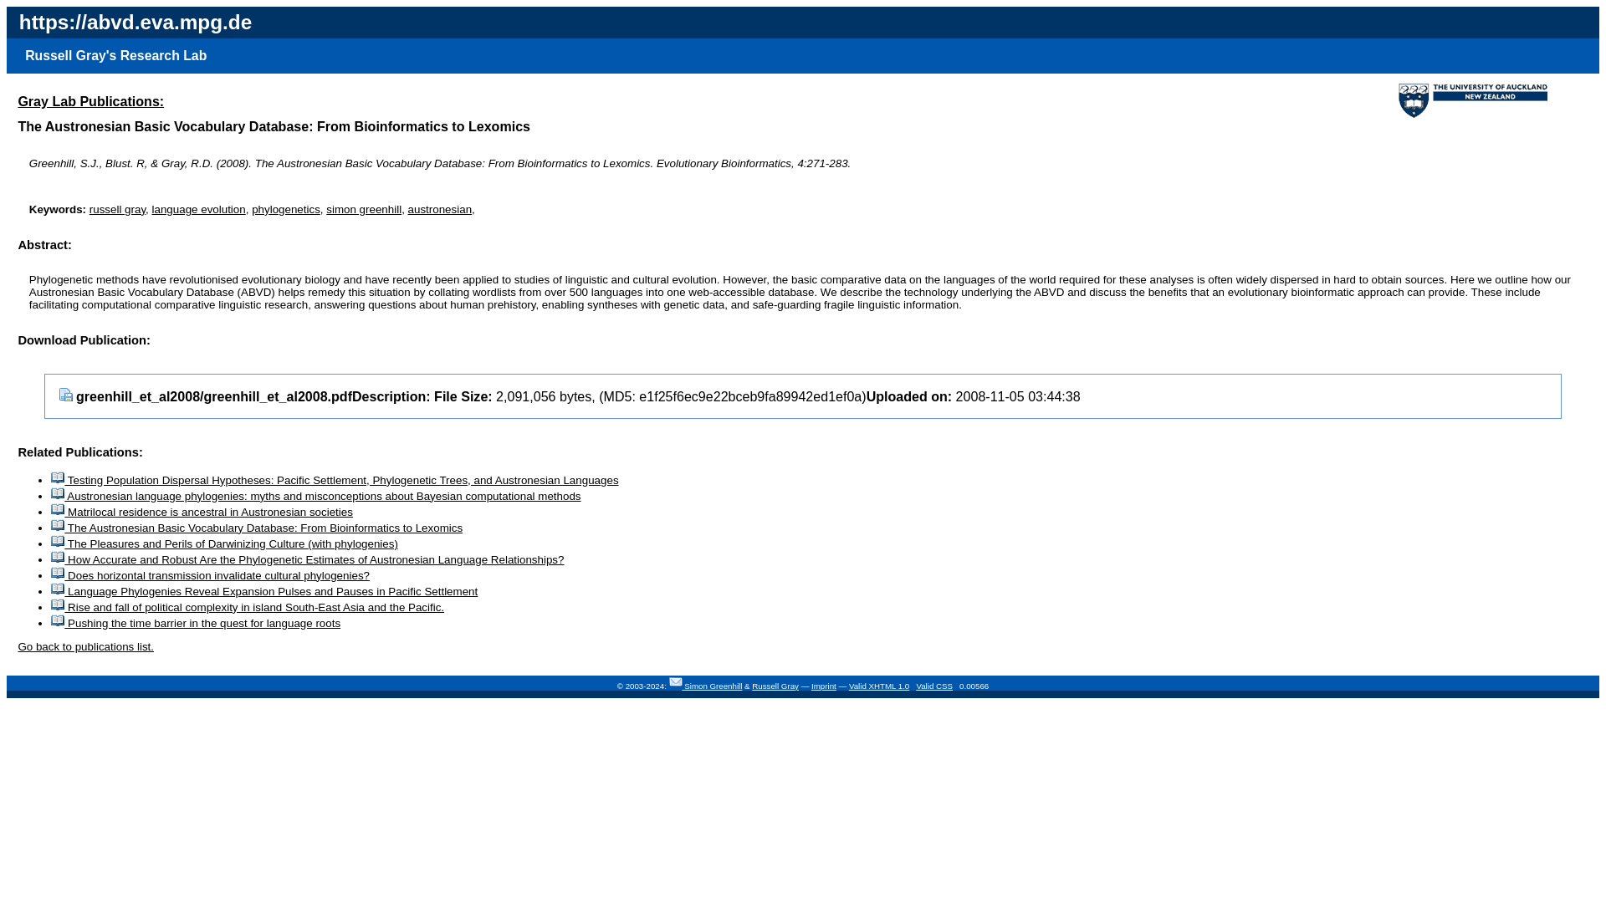 The image size is (1606, 903). I want to click on Description:, so click(392, 396).